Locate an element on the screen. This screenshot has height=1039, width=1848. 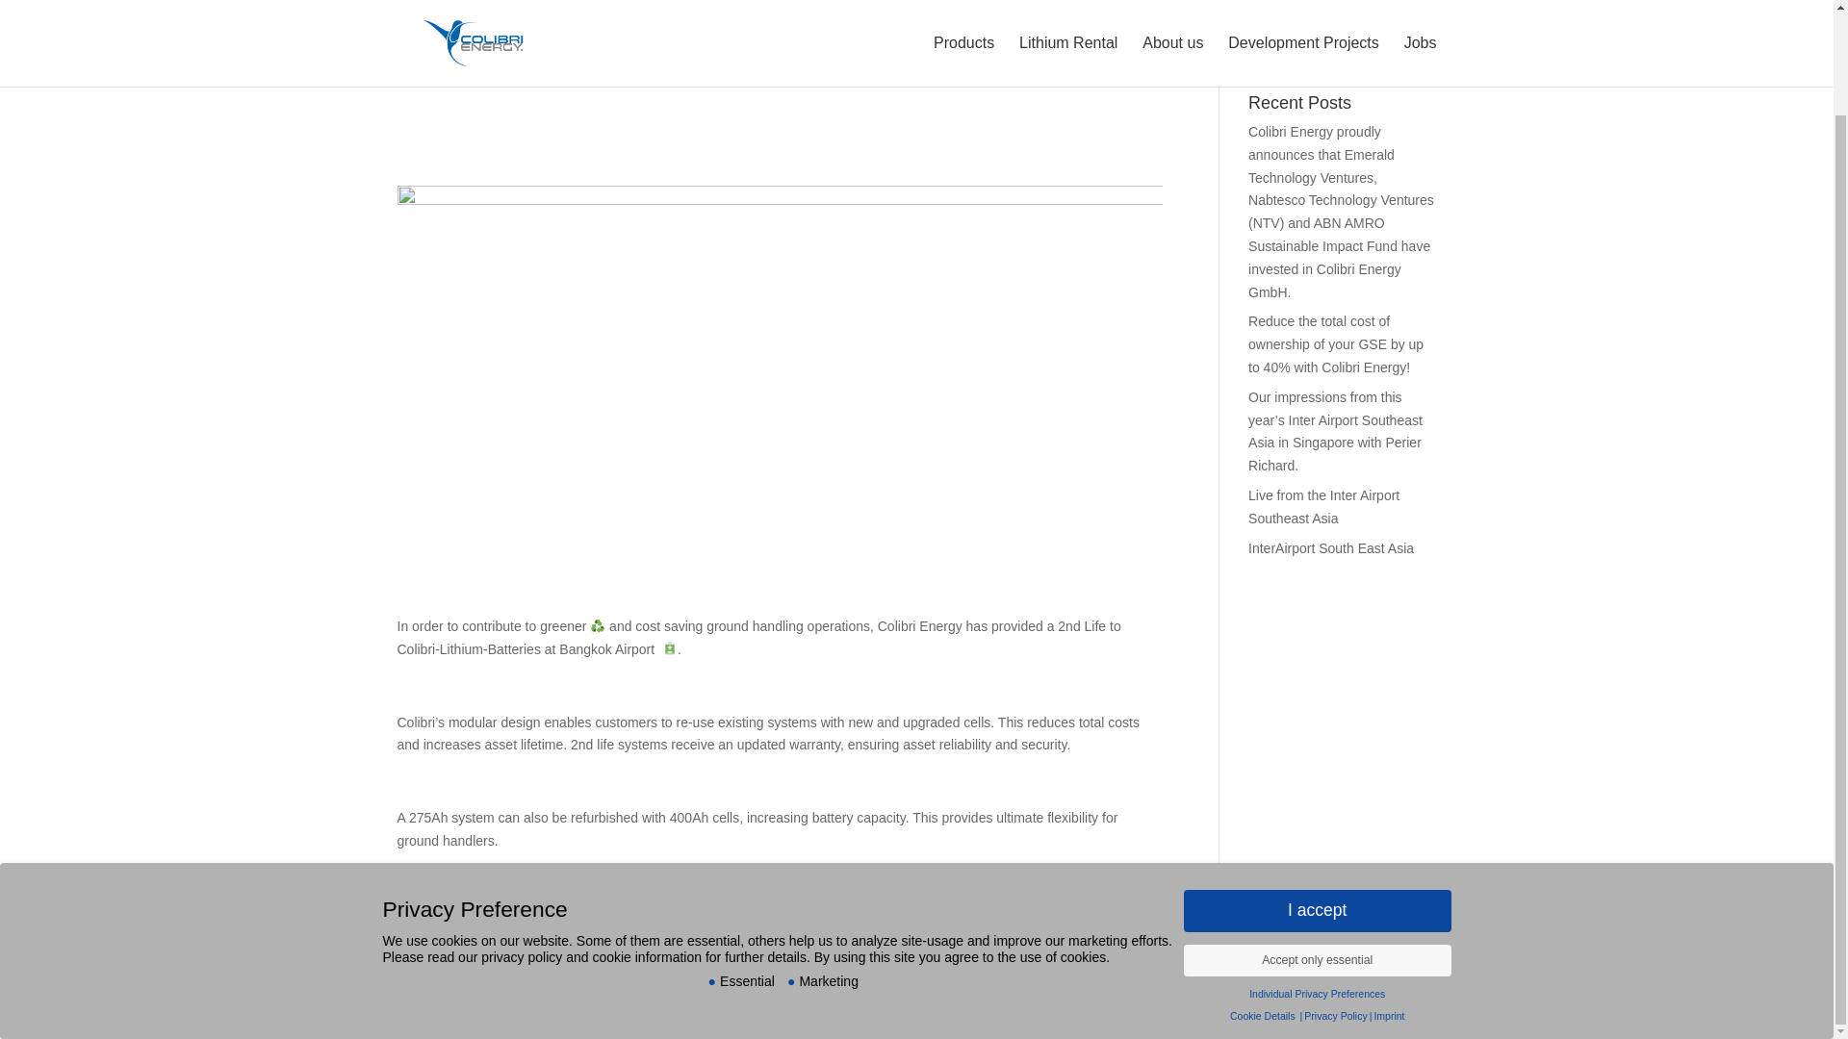
Individual Privacy Preferences is located at coordinates (1317, 878).